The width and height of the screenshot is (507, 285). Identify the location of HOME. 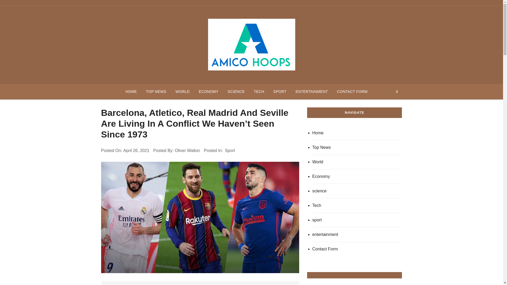
(131, 91).